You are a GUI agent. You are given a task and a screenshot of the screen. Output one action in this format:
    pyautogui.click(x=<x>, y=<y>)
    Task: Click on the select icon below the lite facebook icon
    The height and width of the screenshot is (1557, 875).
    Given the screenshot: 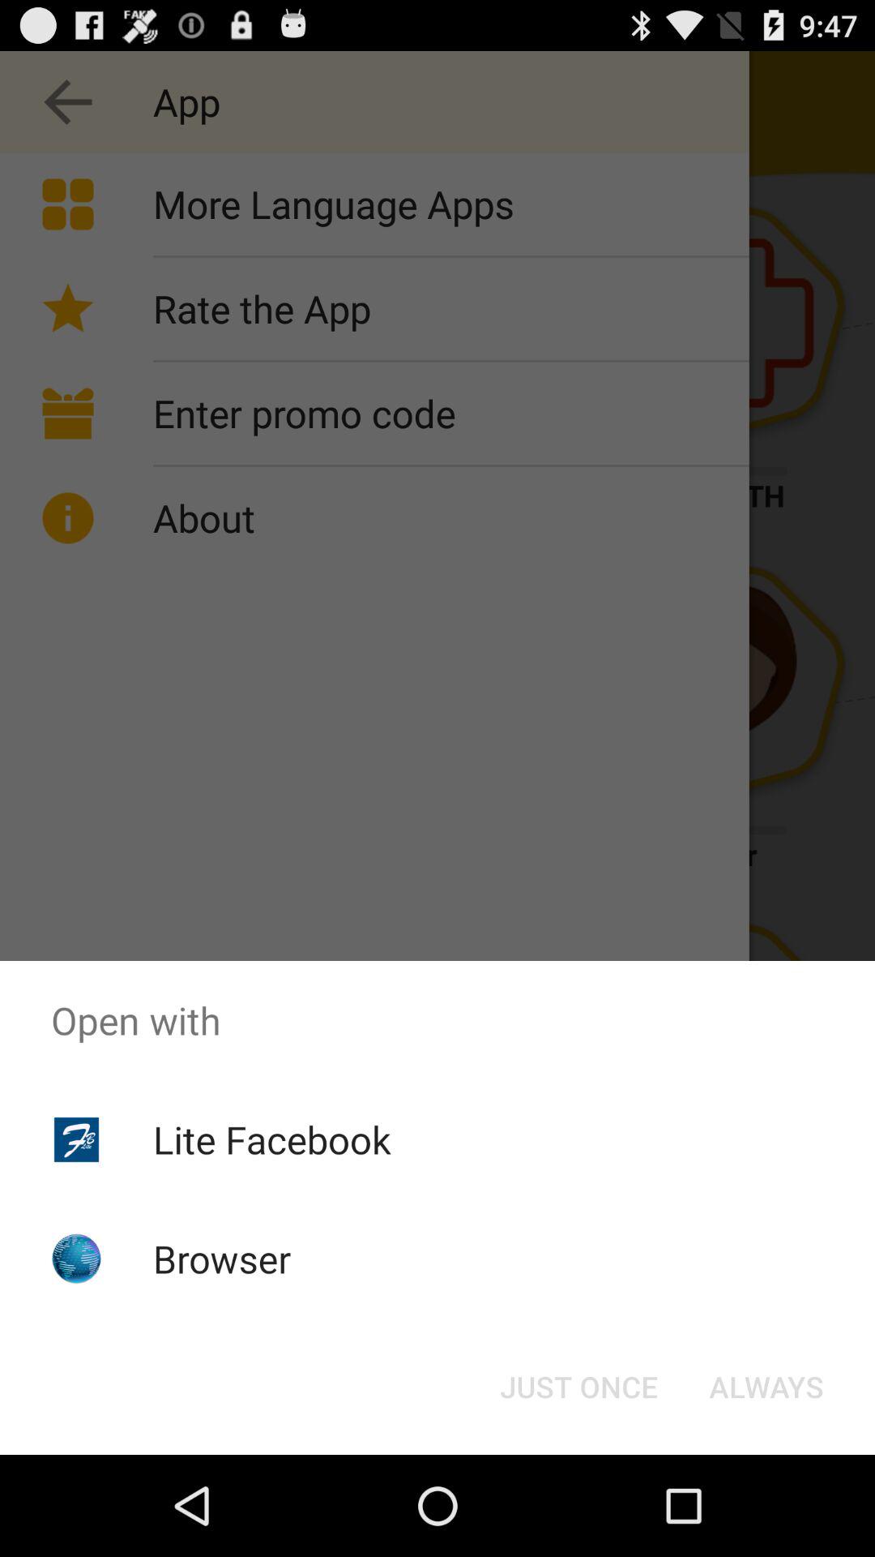 What is the action you would take?
    pyautogui.click(x=222, y=1259)
    